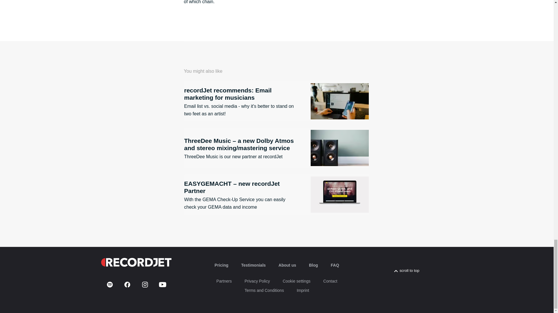 This screenshot has width=558, height=313. I want to click on Pricing, so click(221, 265).